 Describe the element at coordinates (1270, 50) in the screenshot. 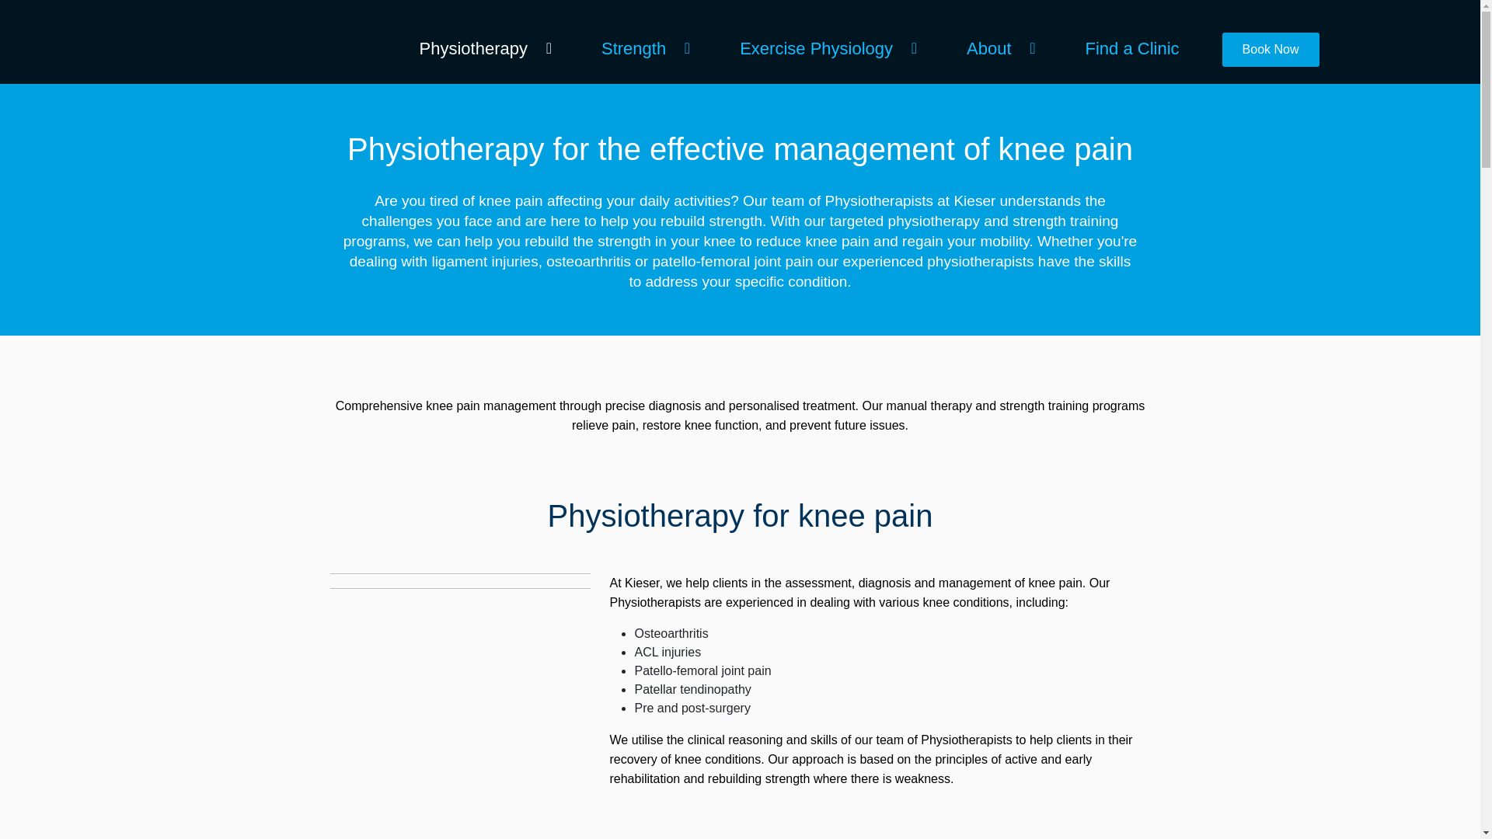

I see `Book Now` at that location.